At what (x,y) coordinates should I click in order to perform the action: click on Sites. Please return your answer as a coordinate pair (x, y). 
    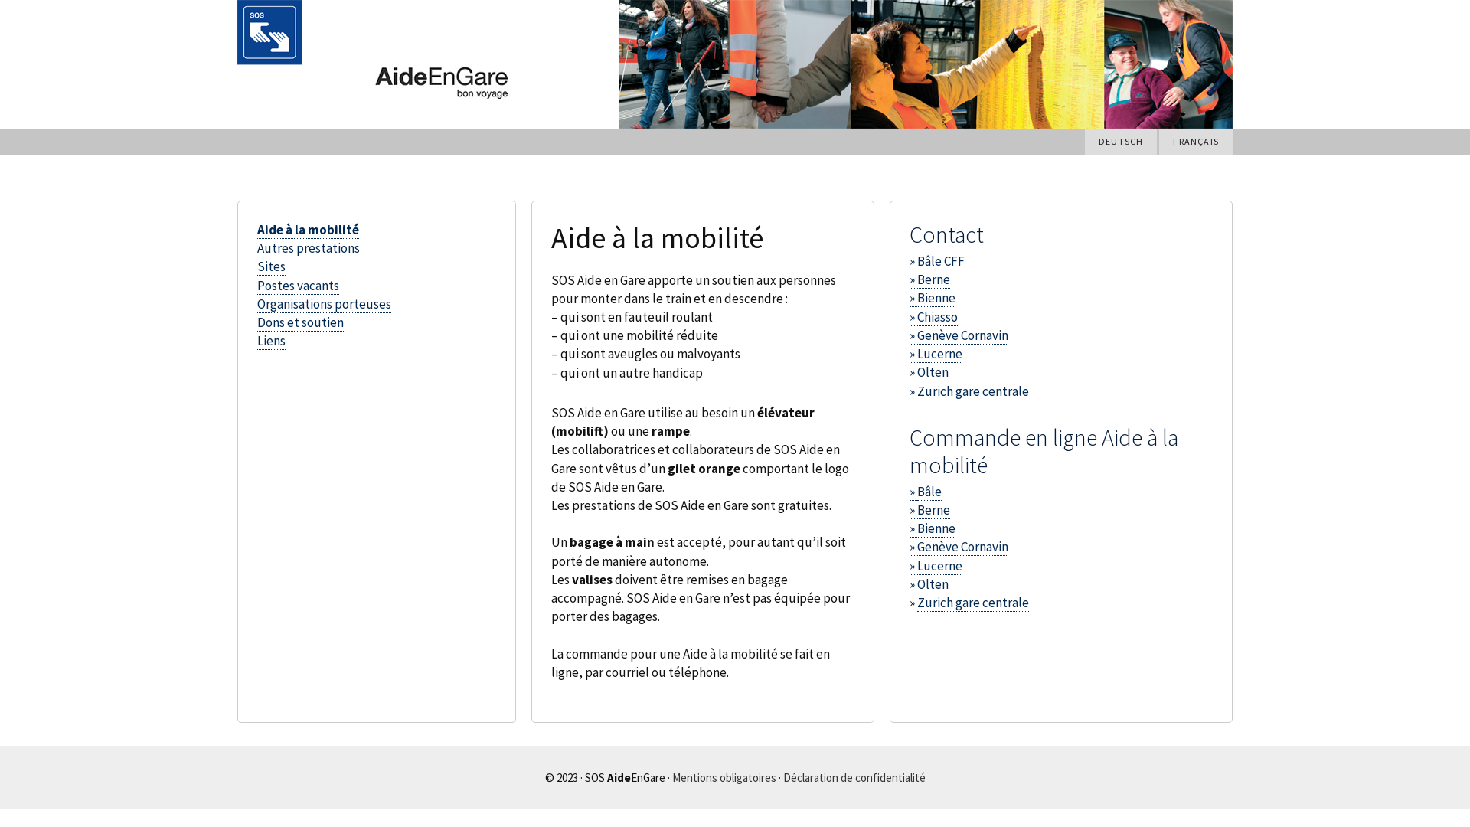
    Looking at the image, I should click on (271, 266).